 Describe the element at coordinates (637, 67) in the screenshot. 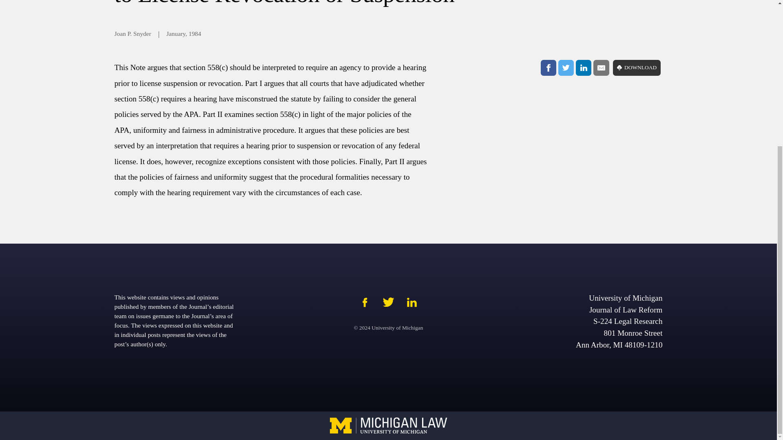

I see `DOWNLOAD` at that location.